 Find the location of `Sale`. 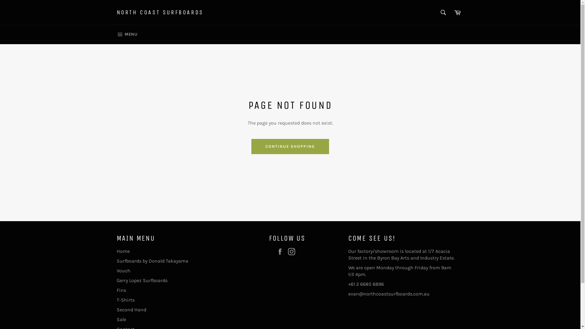

Sale is located at coordinates (121, 319).